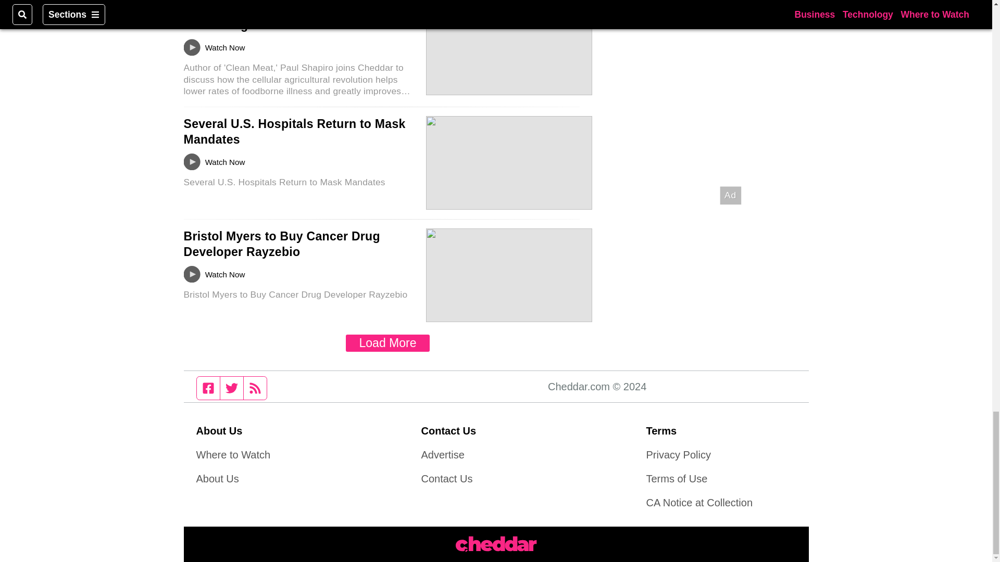 The image size is (1000, 562). What do you see at coordinates (208, 388) in the screenshot?
I see `Facebook page` at bounding box center [208, 388].